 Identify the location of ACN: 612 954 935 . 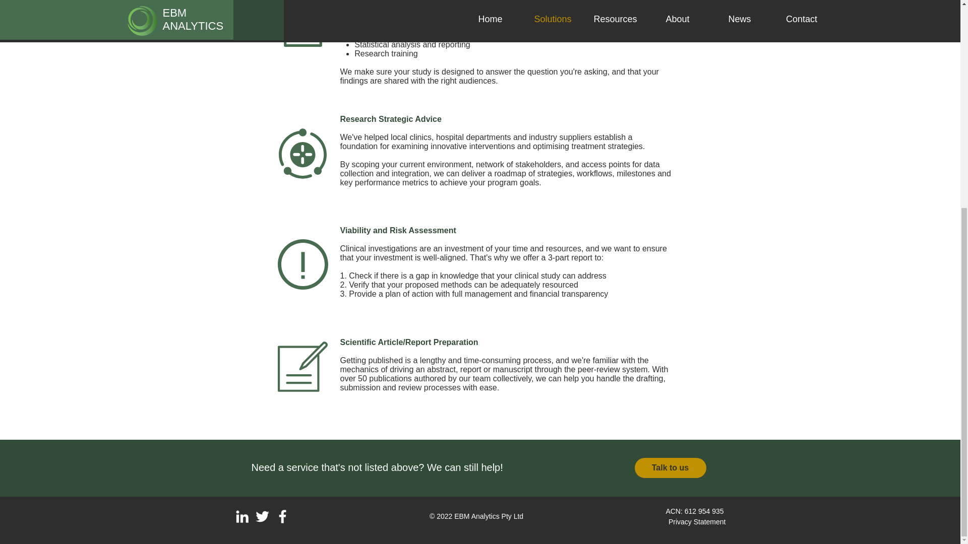
(695, 511).